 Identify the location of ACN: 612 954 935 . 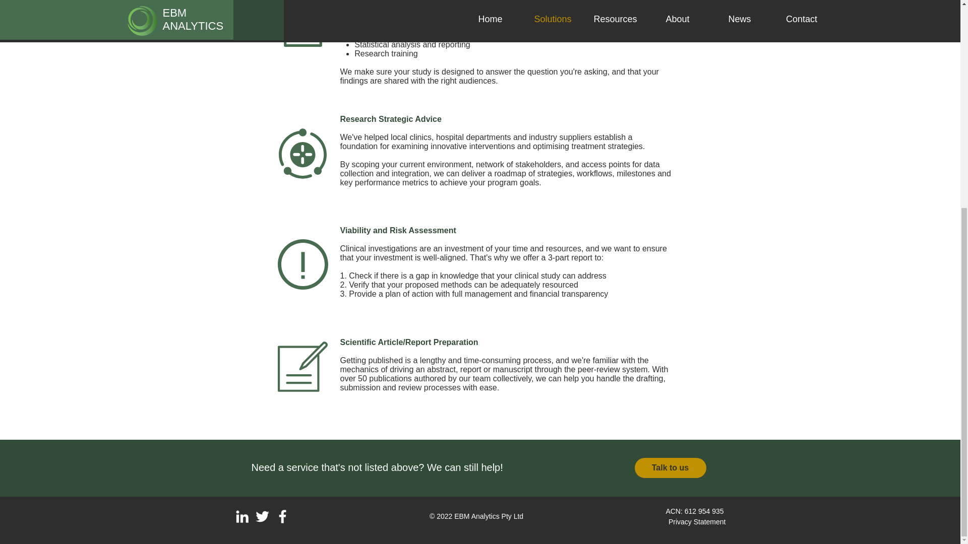
(695, 511).